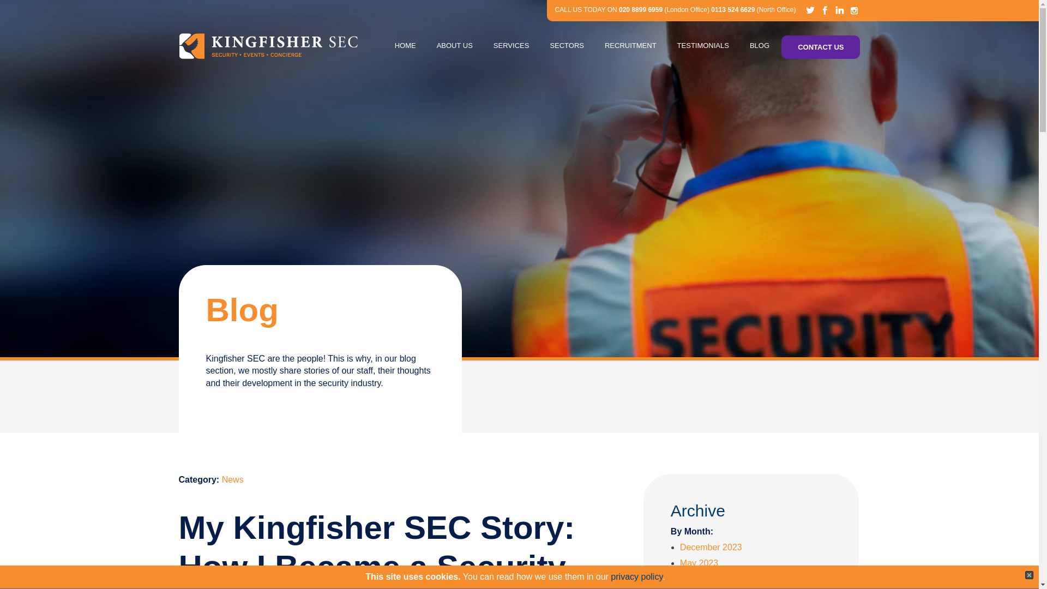 The image size is (1047, 589). I want to click on Go to the home page, so click(268, 46).